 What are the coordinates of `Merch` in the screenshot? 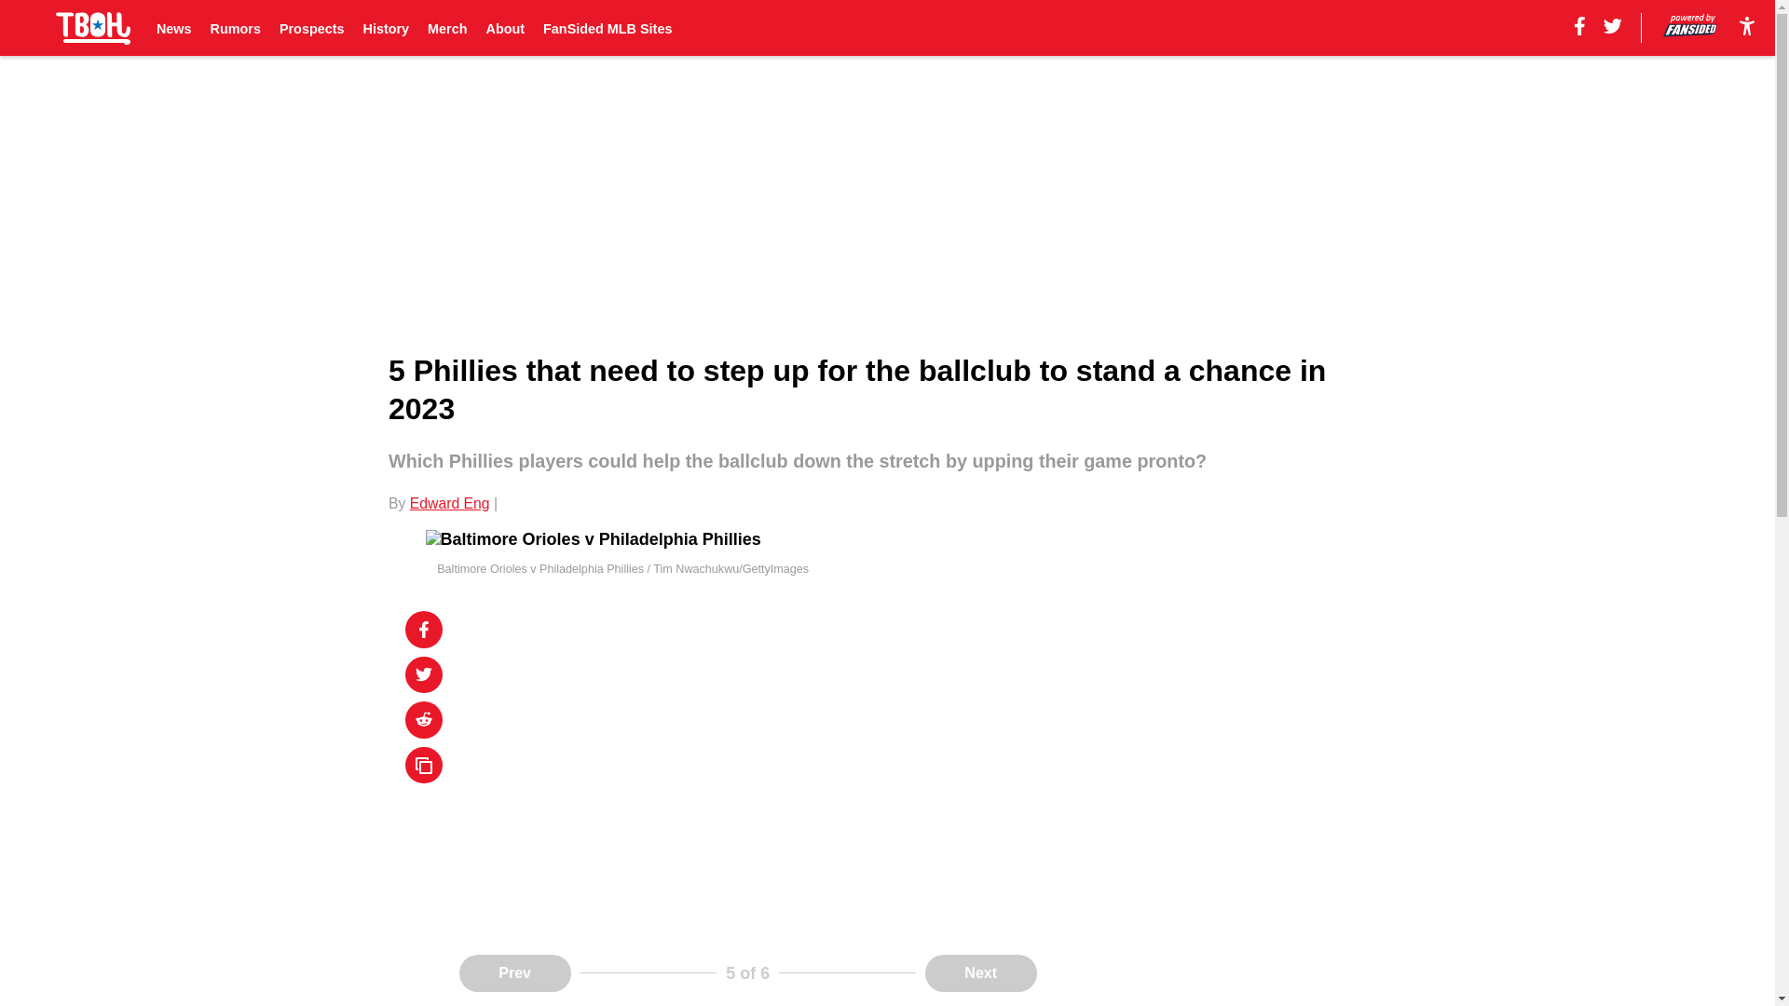 It's located at (447, 28).